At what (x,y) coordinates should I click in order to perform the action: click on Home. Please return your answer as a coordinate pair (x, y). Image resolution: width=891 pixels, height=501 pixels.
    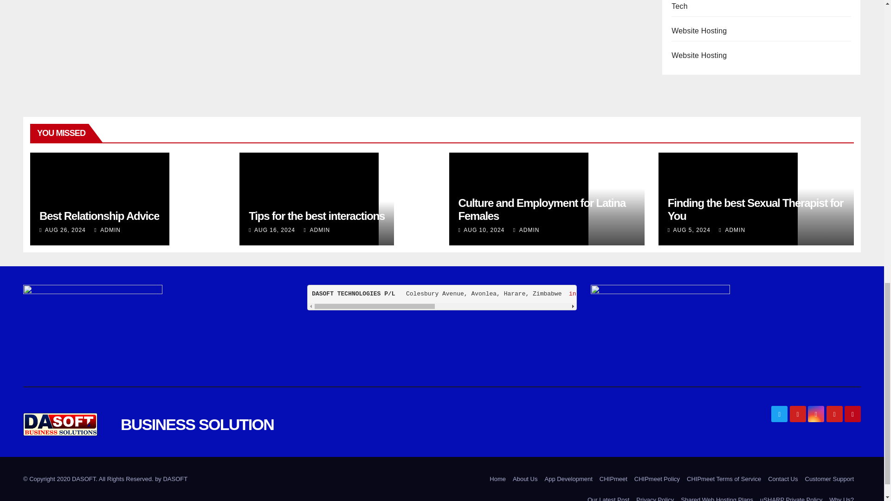
    Looking at the image, I should click on (497, 479).